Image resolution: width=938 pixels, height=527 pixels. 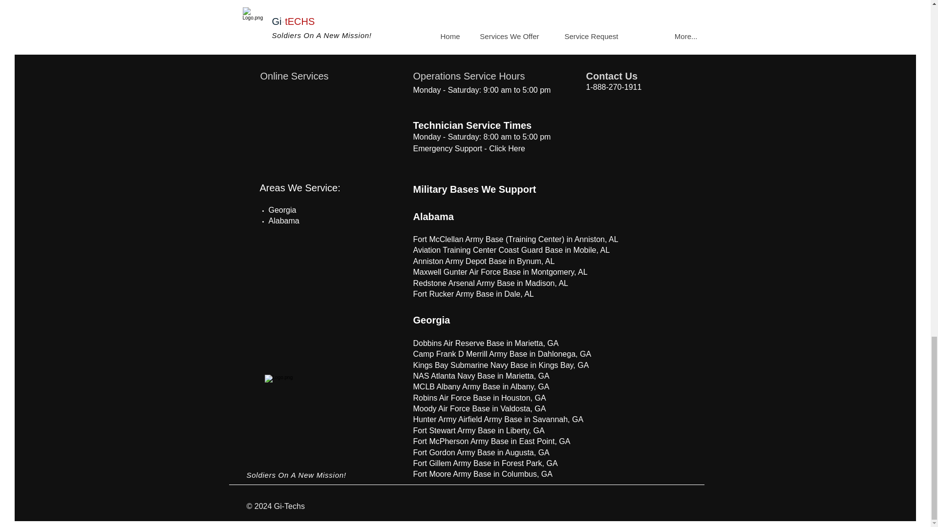 I want to click on Post not marked as liked, so click(x=677, y=29).